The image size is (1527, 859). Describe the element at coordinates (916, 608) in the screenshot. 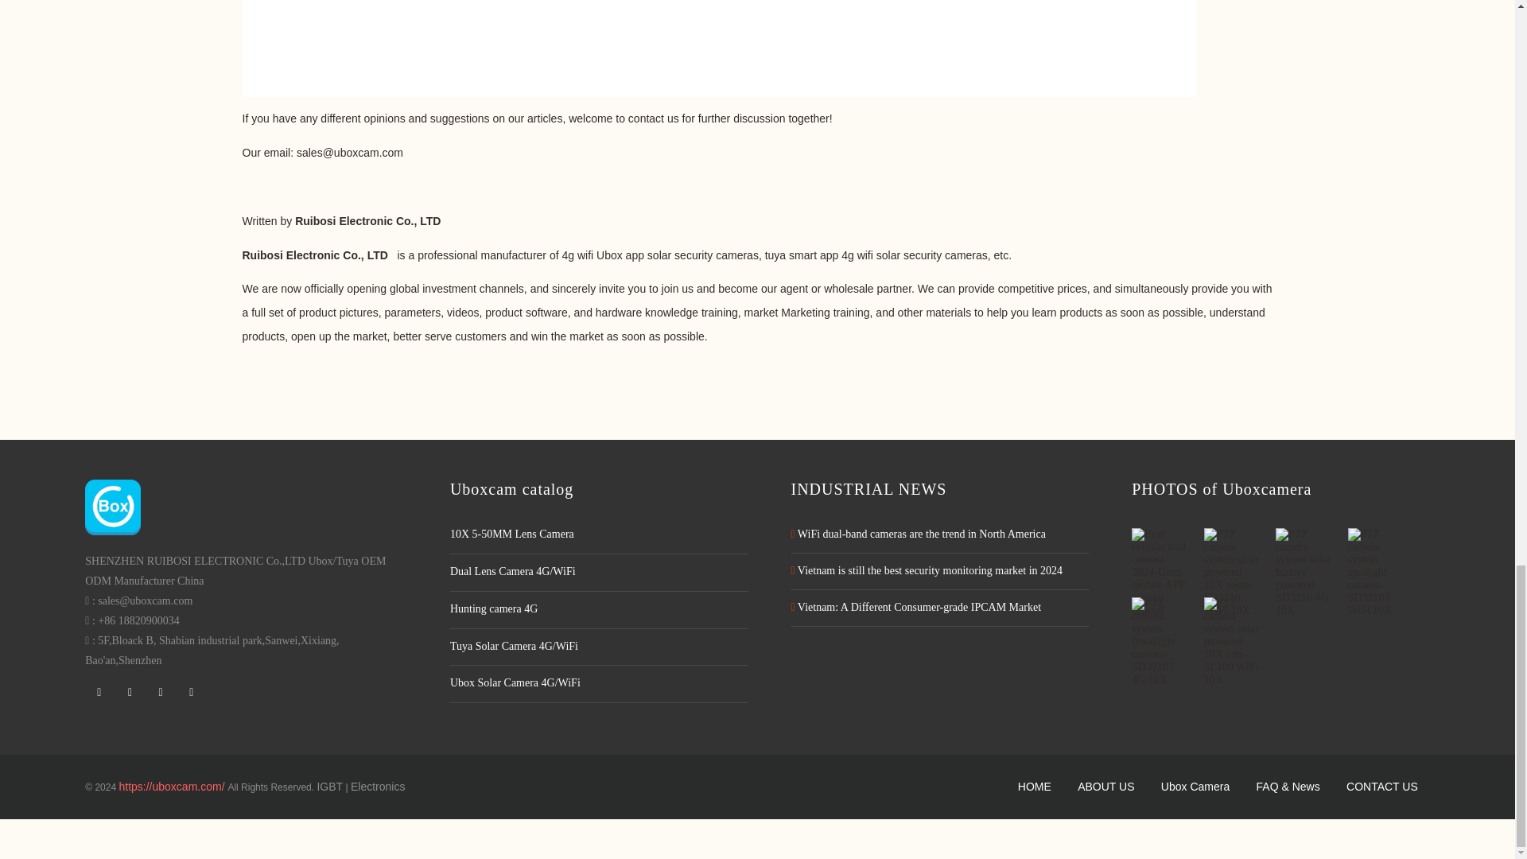

I see `Vietnam: A Different Consumer-grade IPCAM Market` at that location.